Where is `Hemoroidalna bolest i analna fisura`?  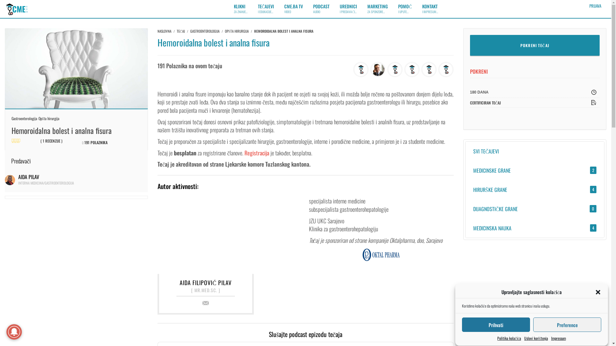 Hemoroidalna bolest i analna fisura is located at coordinates (76, 68).